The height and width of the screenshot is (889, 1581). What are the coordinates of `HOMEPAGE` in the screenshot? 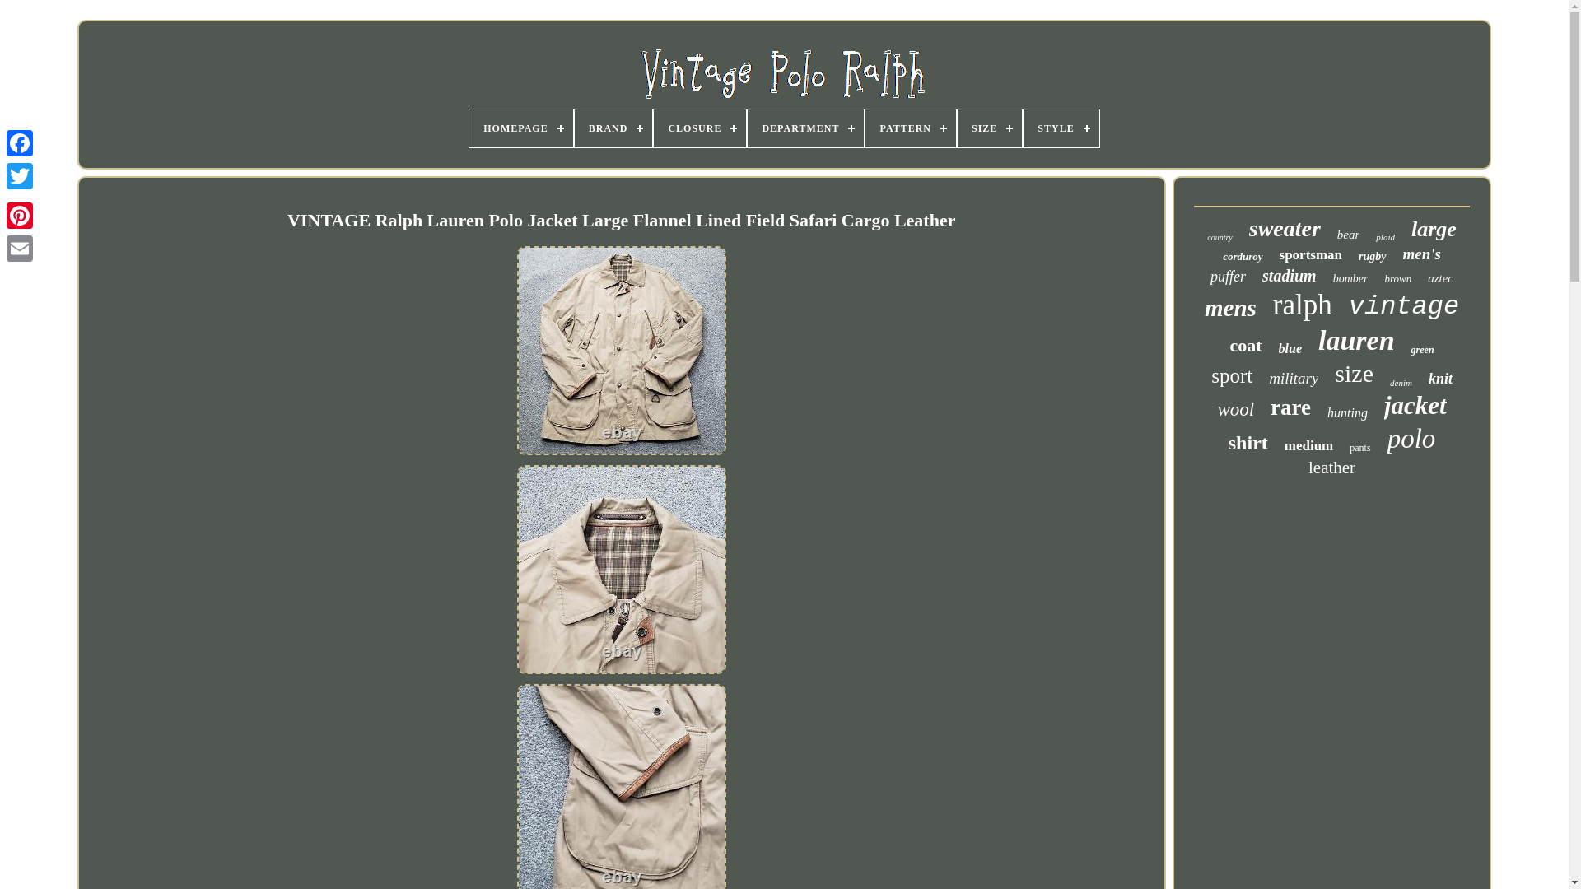 It's located at (520, 128).